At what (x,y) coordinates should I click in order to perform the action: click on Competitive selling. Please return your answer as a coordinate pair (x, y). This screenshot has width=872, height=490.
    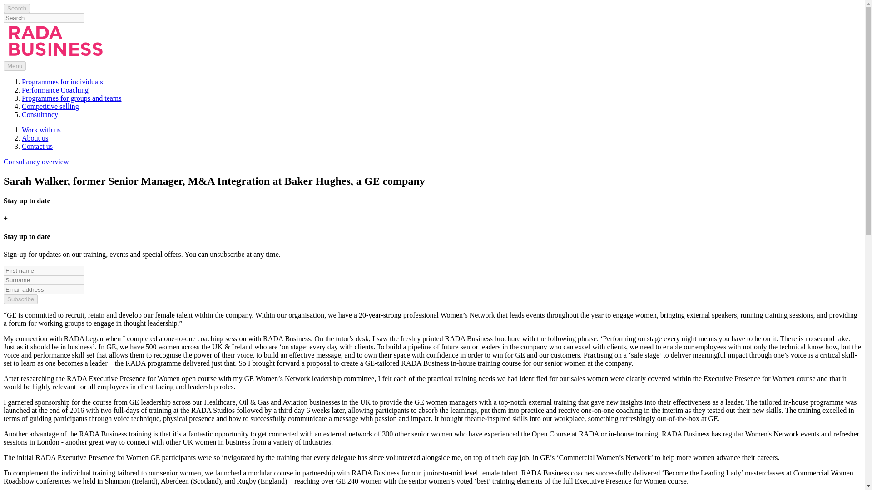
    Looking at the image, I should click on (50, 106).